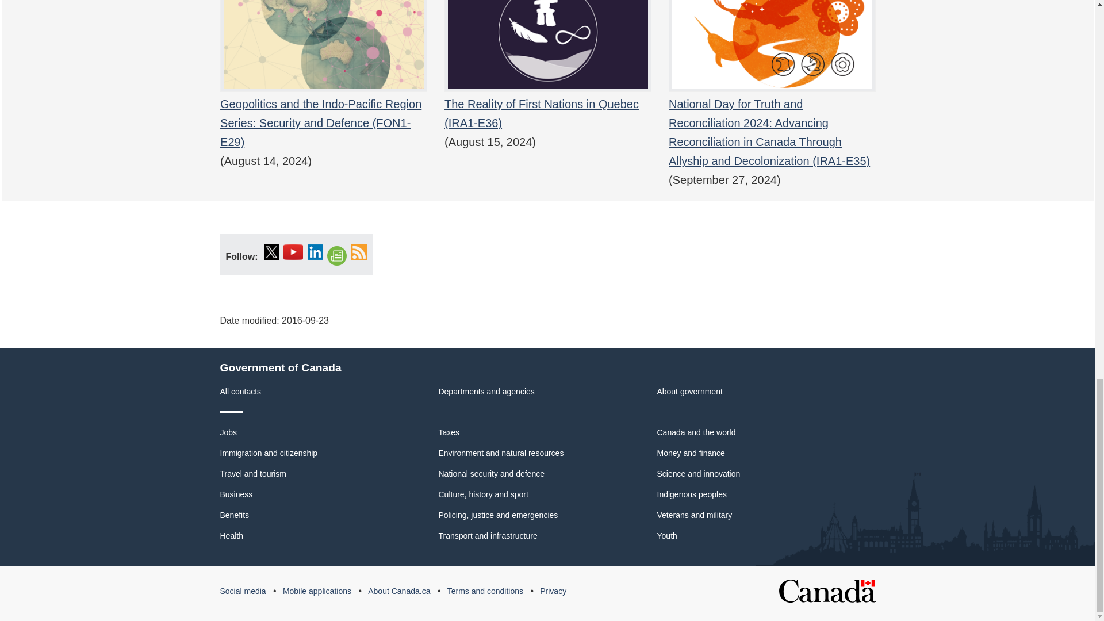  Describe the element at coordinates (293, 252) in the screenshot. I see `YouTube` at that location.